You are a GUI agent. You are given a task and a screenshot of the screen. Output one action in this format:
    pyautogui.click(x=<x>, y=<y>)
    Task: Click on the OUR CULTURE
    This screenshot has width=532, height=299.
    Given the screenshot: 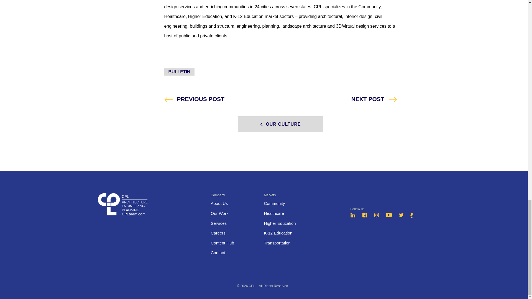 What is the action you would take?
    pyautogui.click(x=365, y=216)
    